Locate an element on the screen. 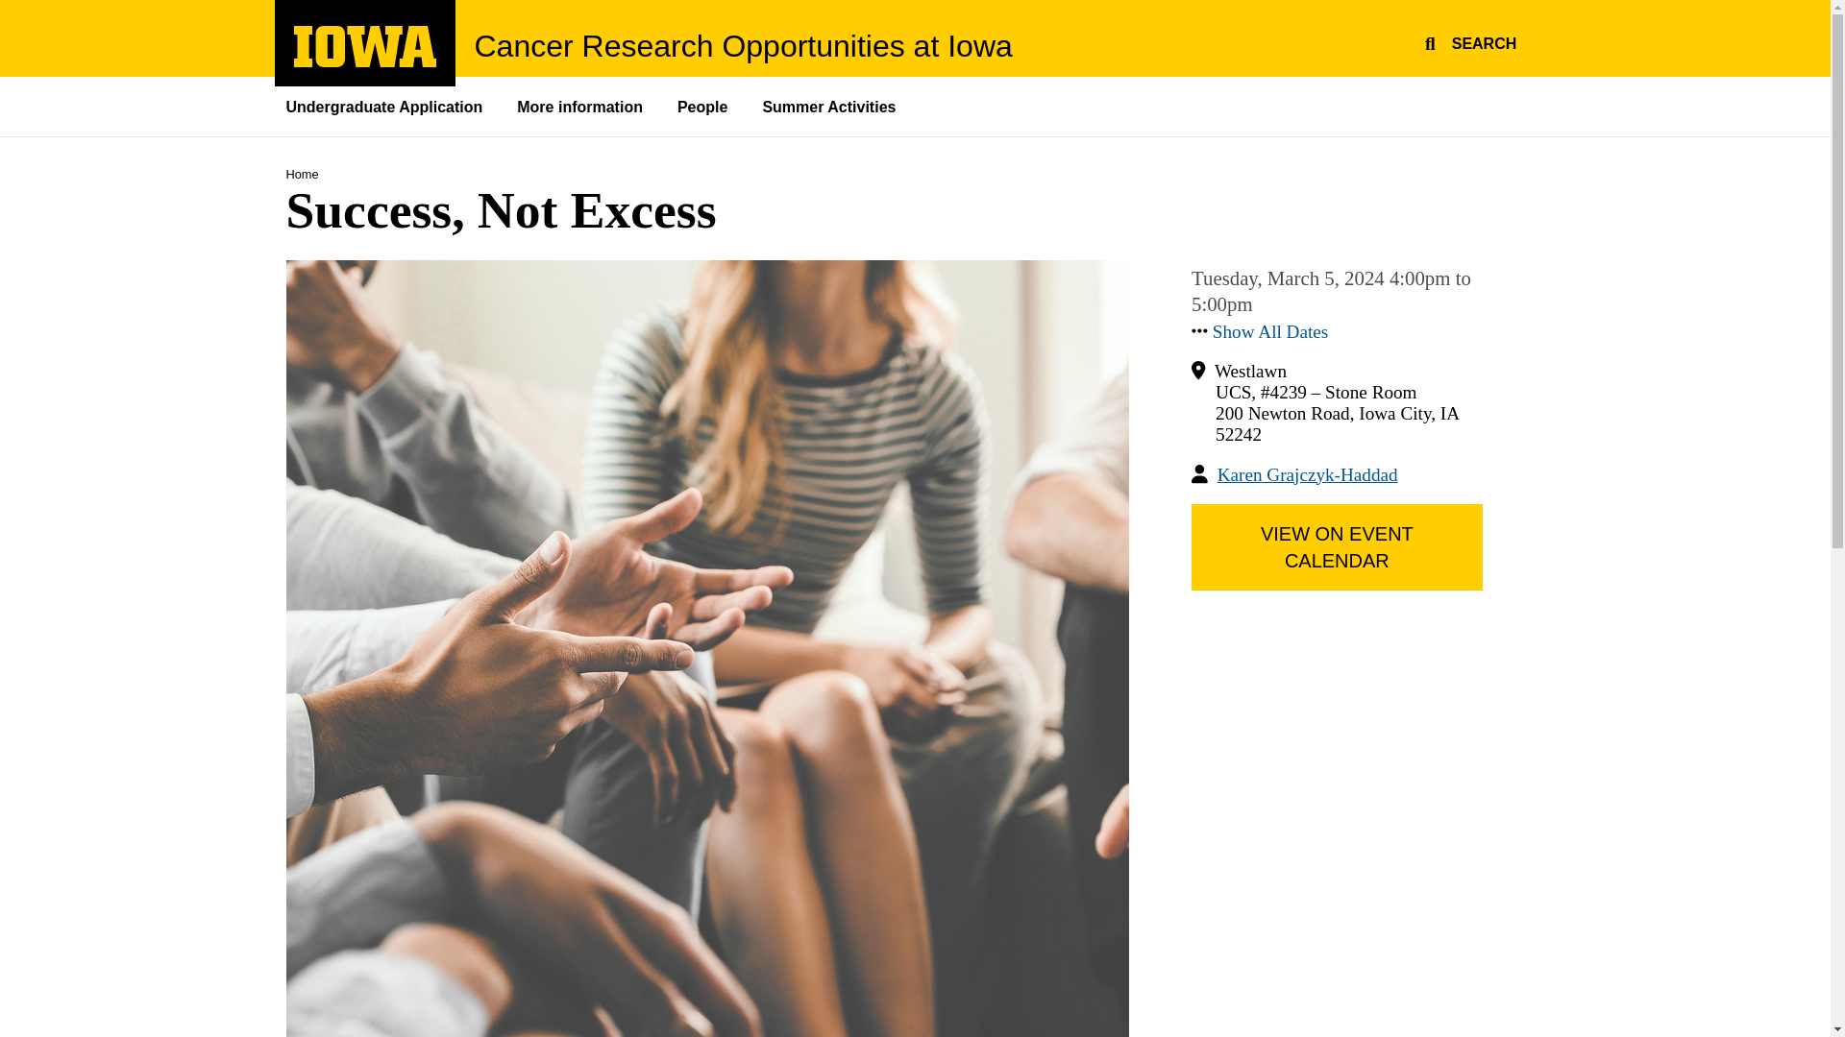 The image size is (1845, 1037). Undergraduate Application is located at coordinates (1270, 331).